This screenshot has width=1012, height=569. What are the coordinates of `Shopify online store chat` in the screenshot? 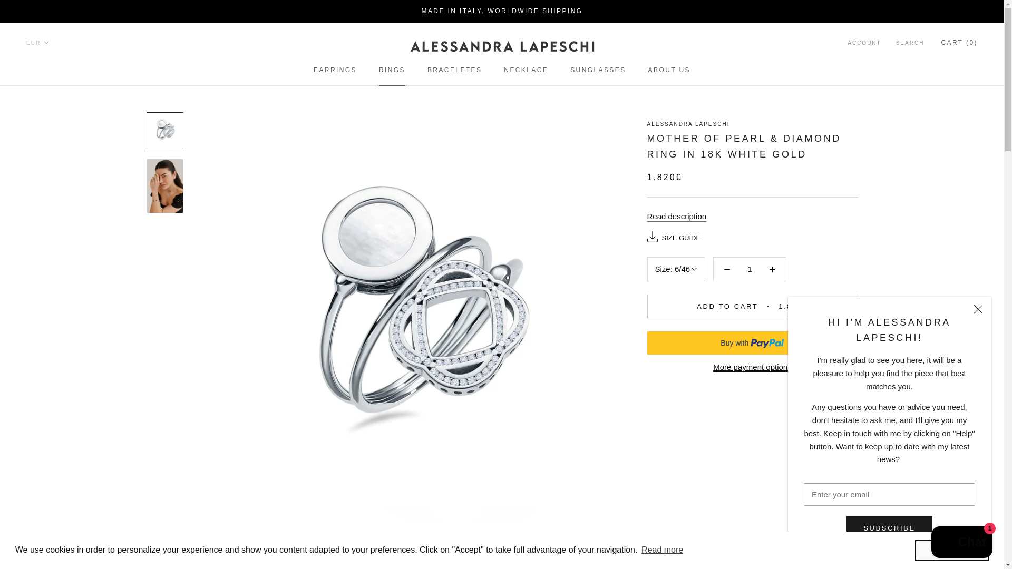 It's located at (750, 269).